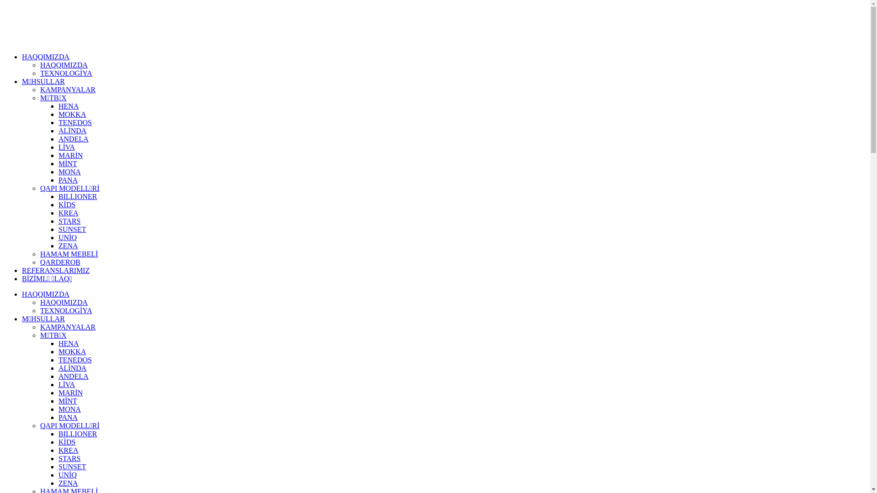 This screenshot has width=877, height=493. What do you see at coordinates (69, 221) in the screenshot?
I see `STARS` at bounding box center [69, 221].